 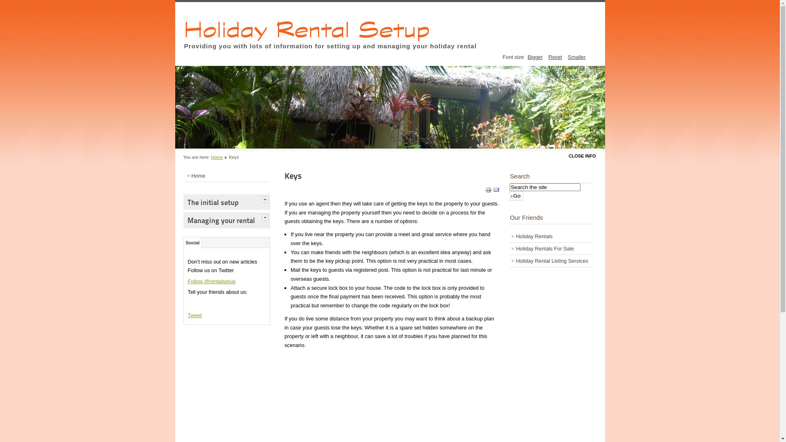 I want to click on Go, so click(x=517, y=196).